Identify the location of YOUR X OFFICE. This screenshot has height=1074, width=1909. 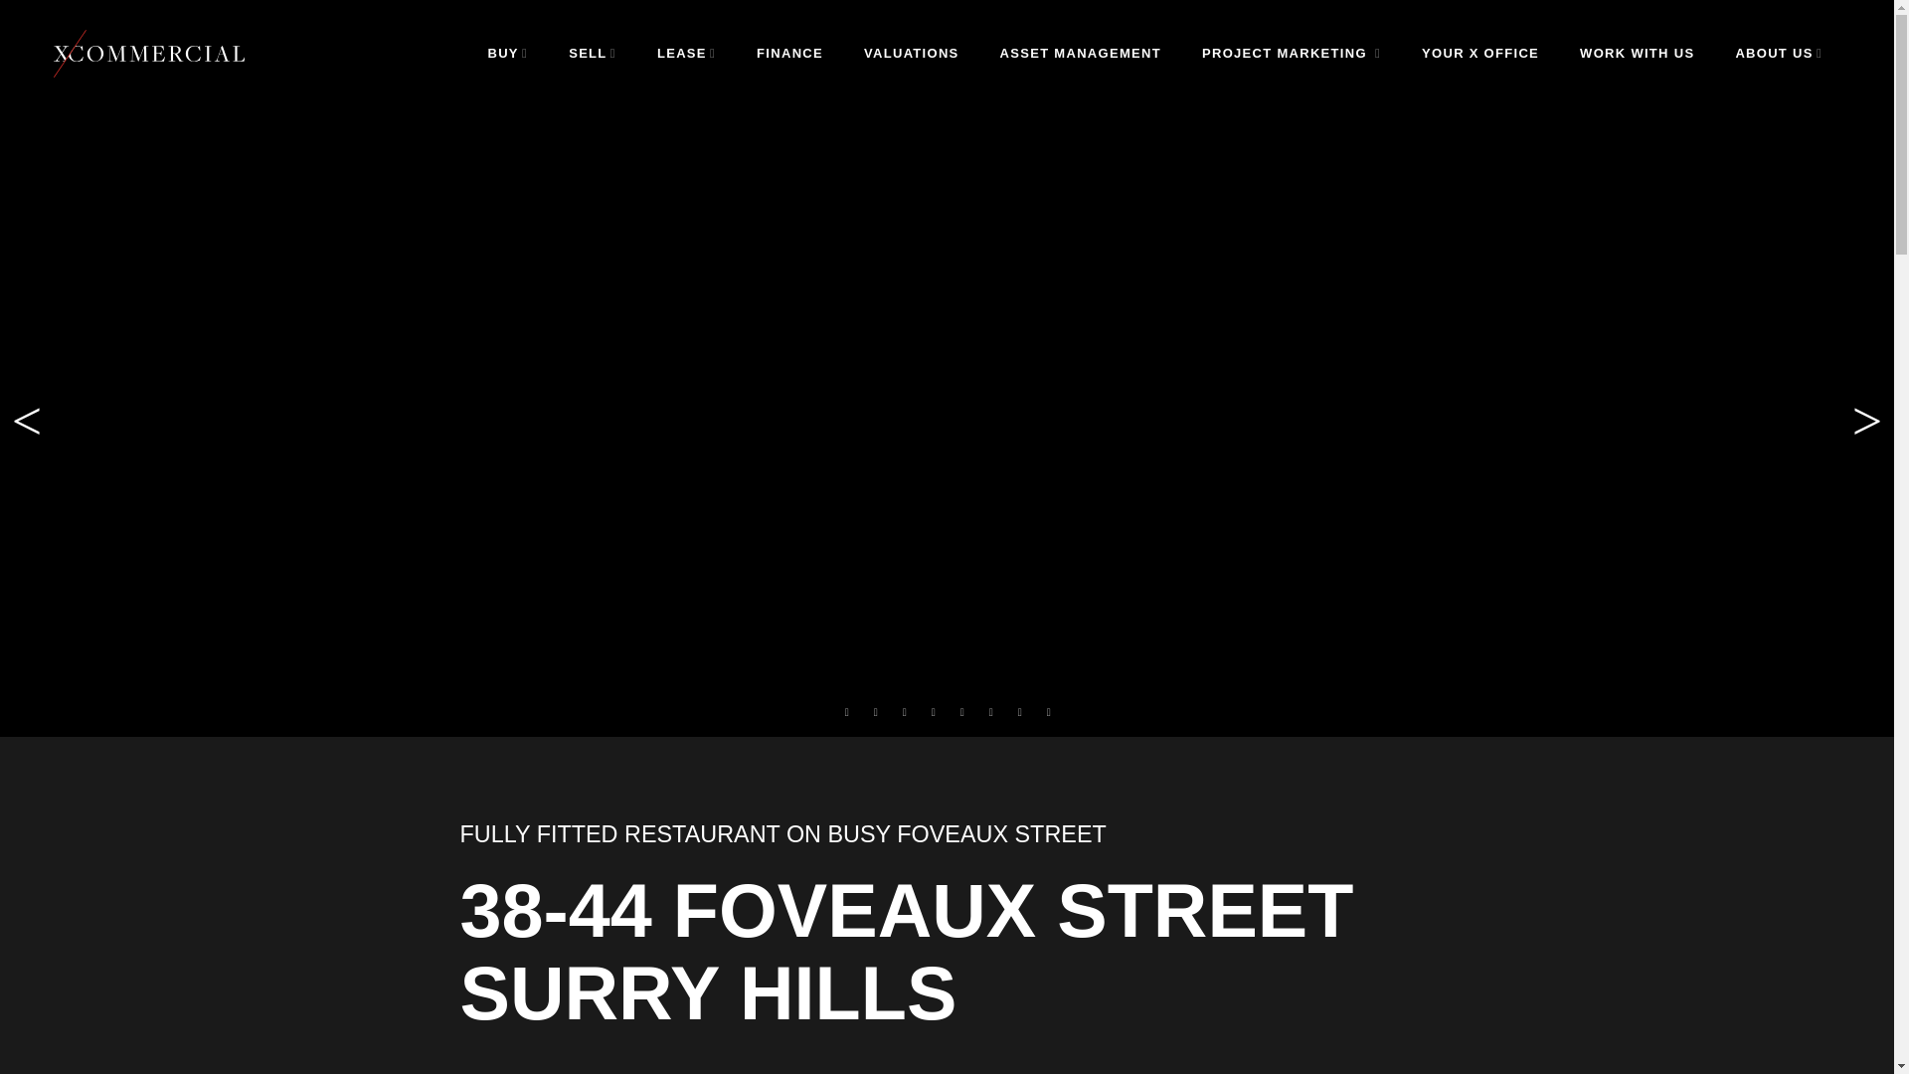
(1479, 54).